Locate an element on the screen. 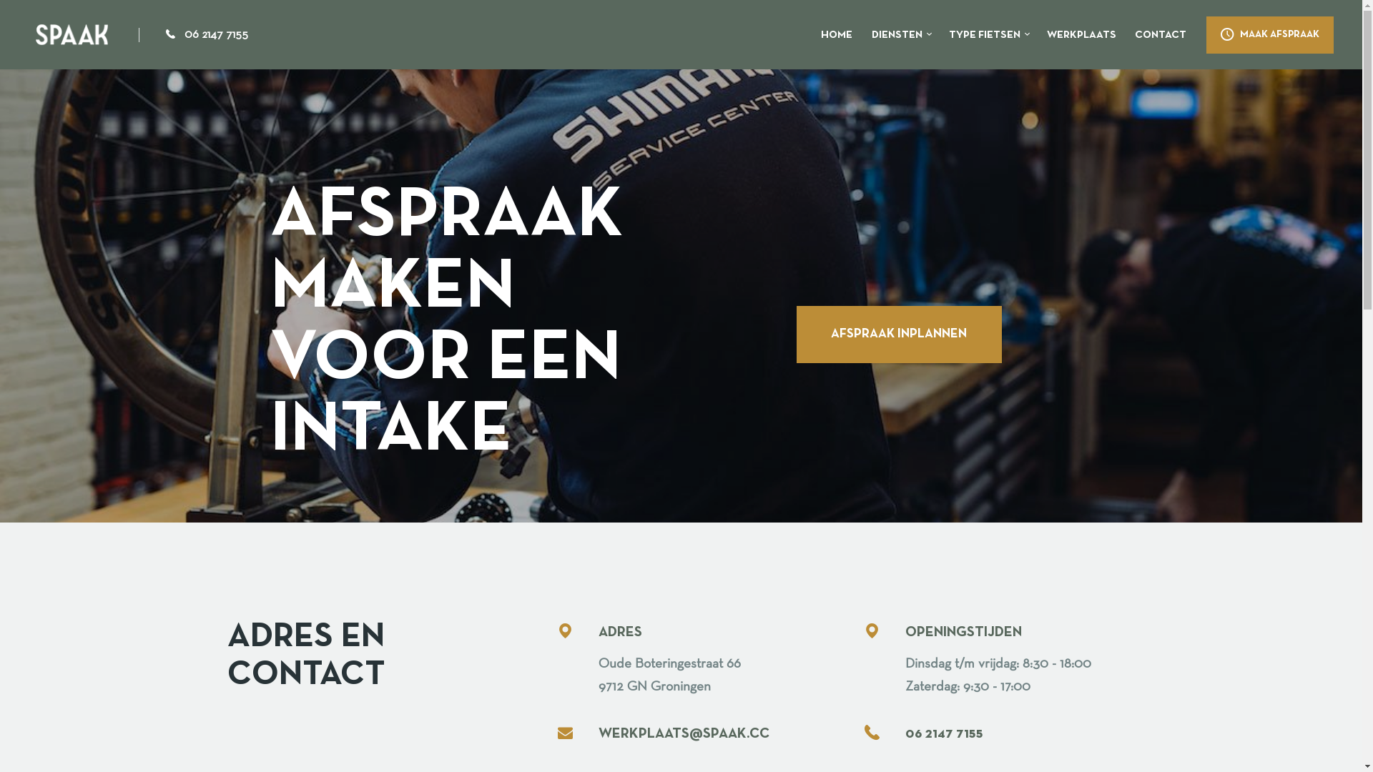 The height and width of the screenshot is (772, 1373). HOME is located at coordinates (837, 35).